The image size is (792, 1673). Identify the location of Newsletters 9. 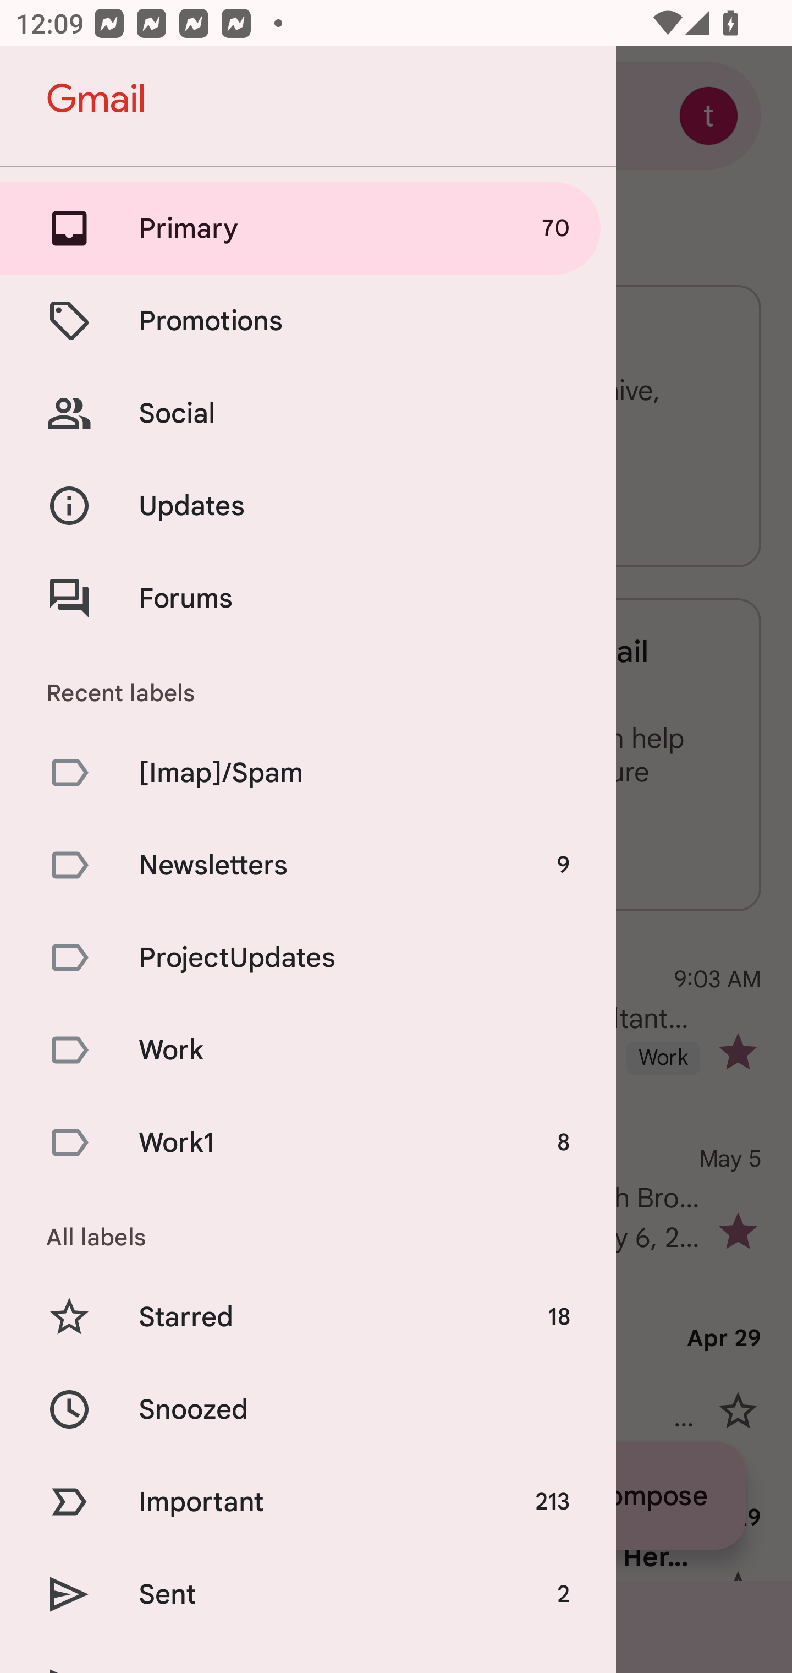
(308, 865).